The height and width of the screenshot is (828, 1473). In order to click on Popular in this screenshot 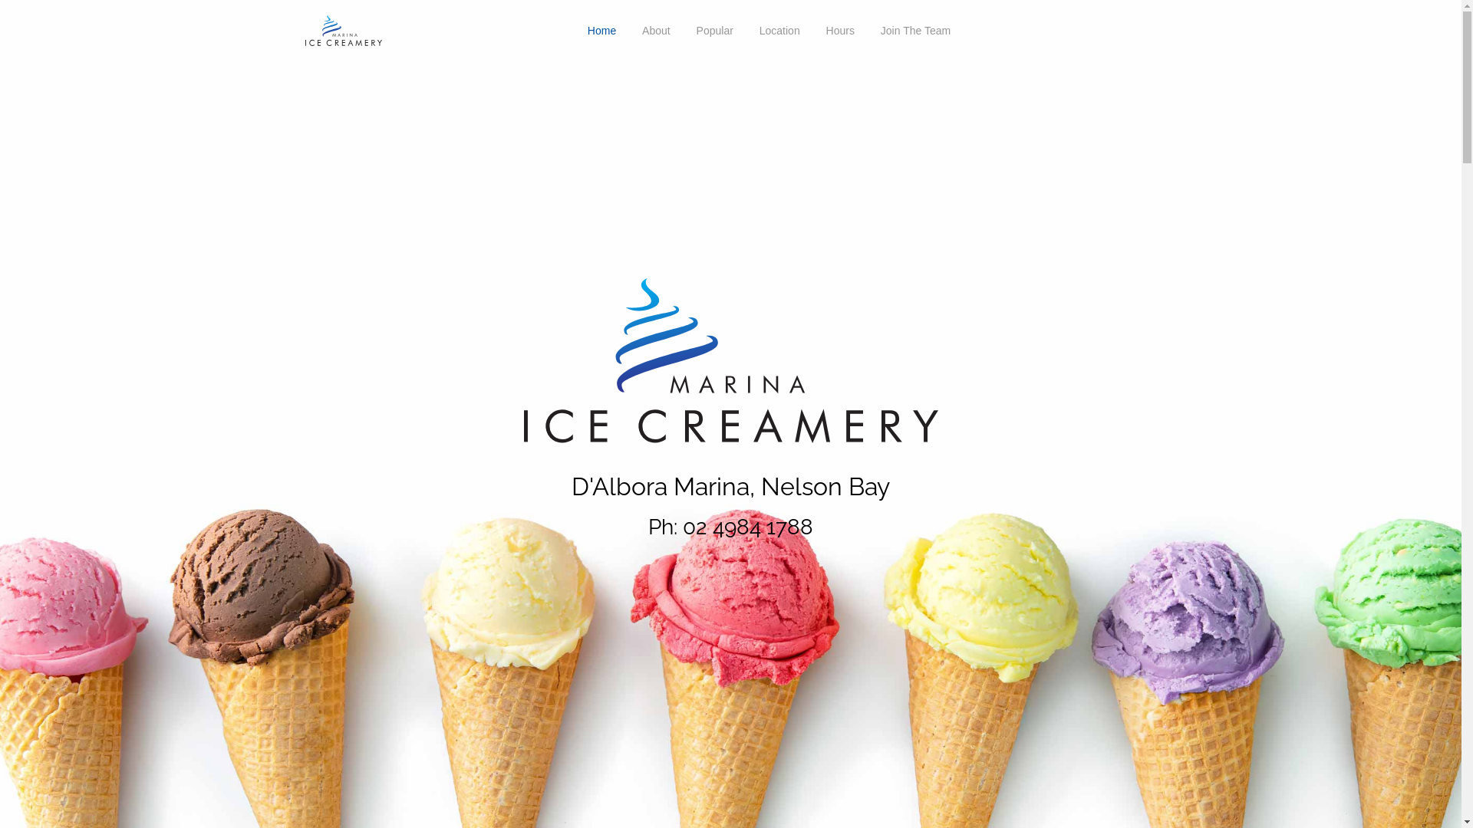, I will do `click(715, 31)`.